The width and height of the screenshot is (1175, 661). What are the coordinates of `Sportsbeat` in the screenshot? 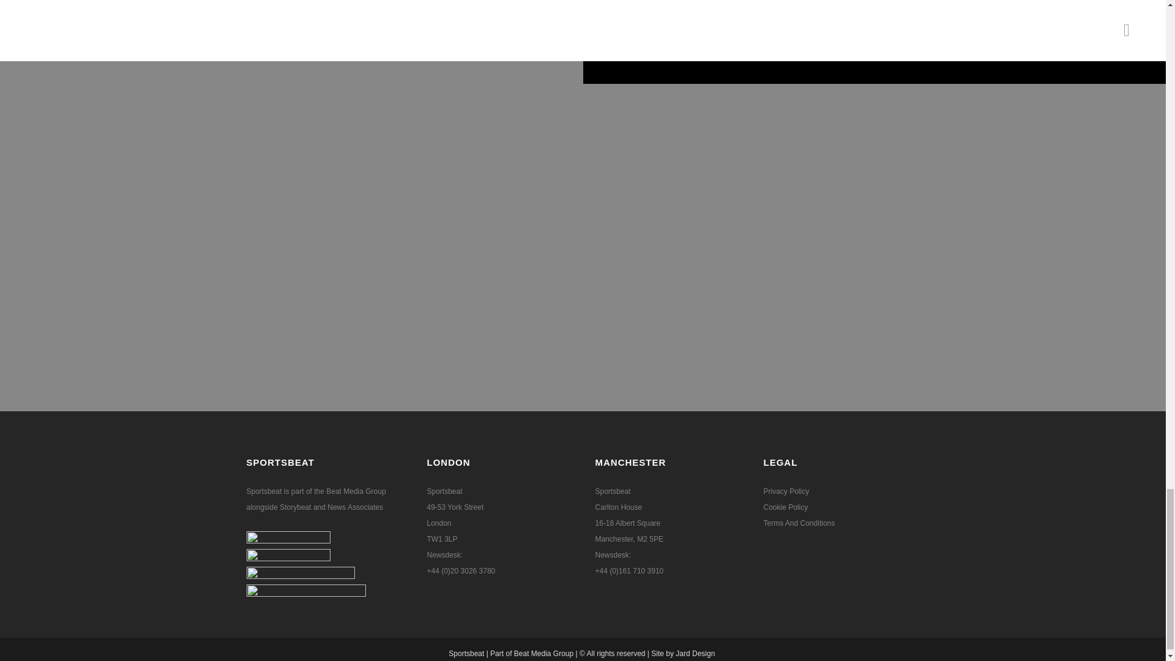 It's located at (466, 653).